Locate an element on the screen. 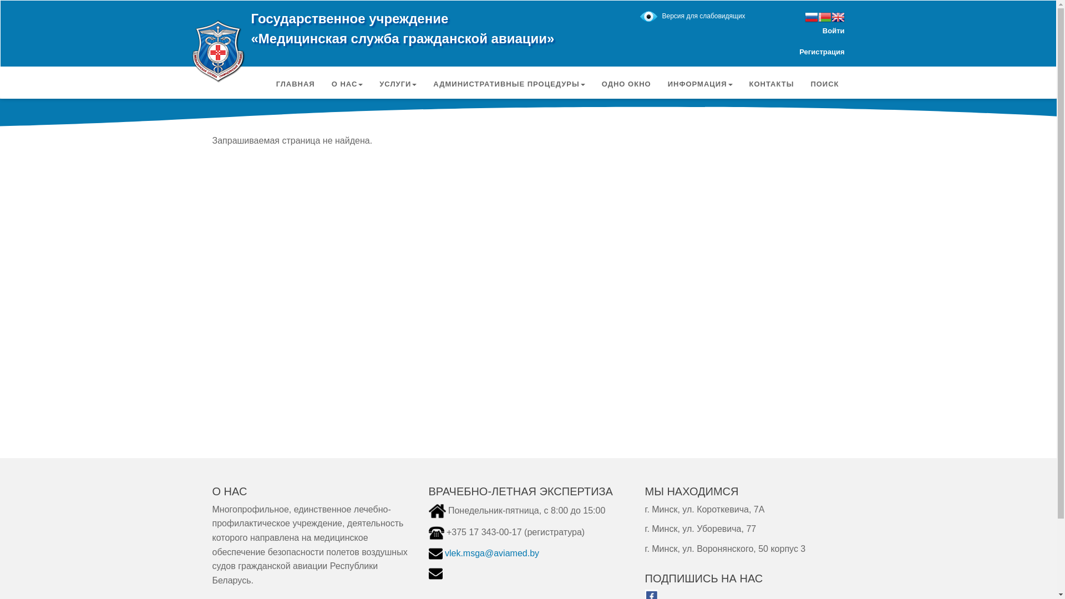 The image size is (1065, 599). vlek.msga@aviamed.by is located at coordinates (492, 554).